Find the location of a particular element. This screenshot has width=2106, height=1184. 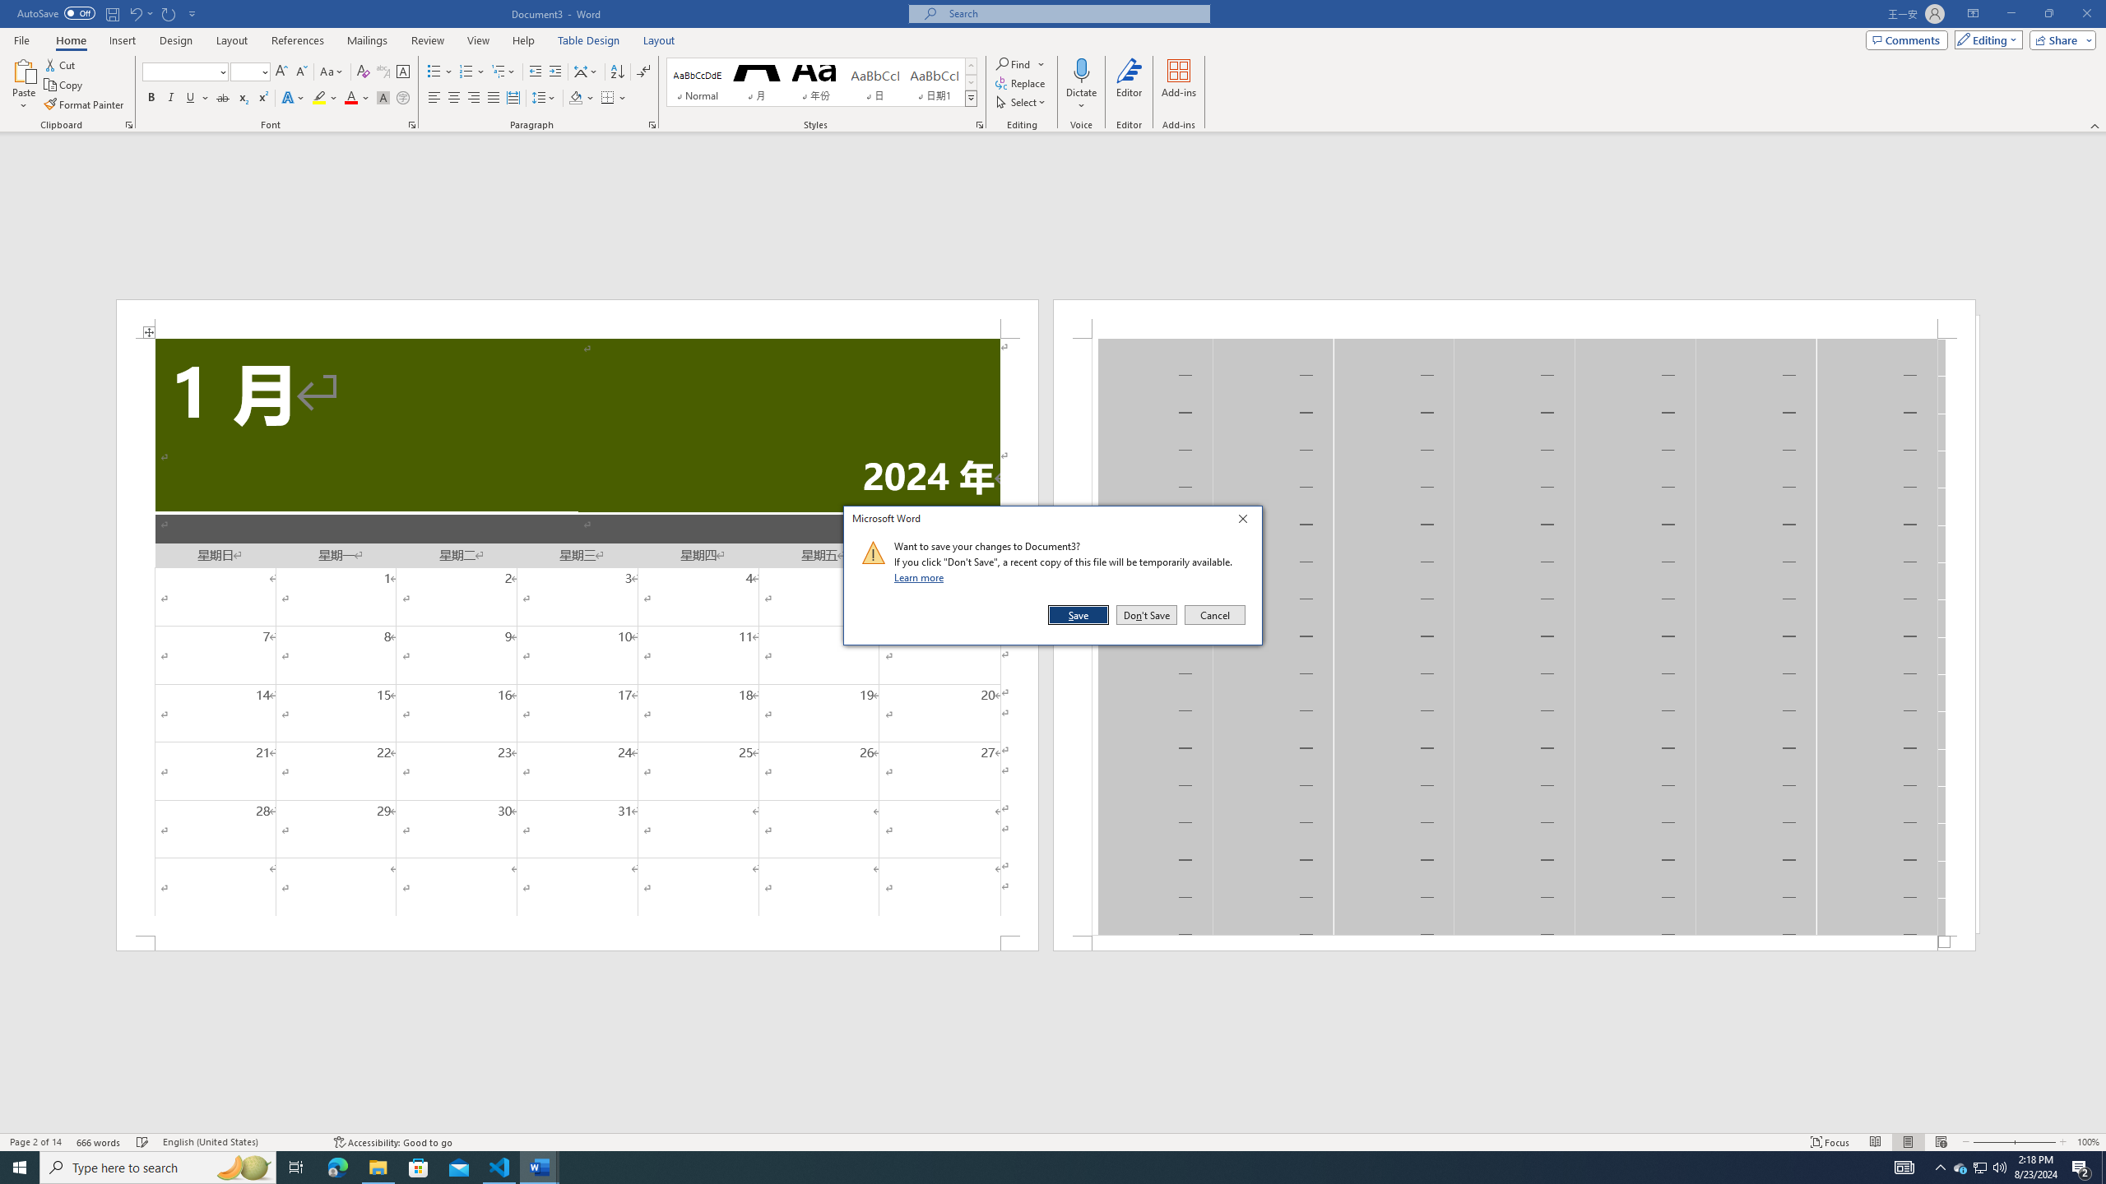

Cancel is located at coordinates (1213, 615).